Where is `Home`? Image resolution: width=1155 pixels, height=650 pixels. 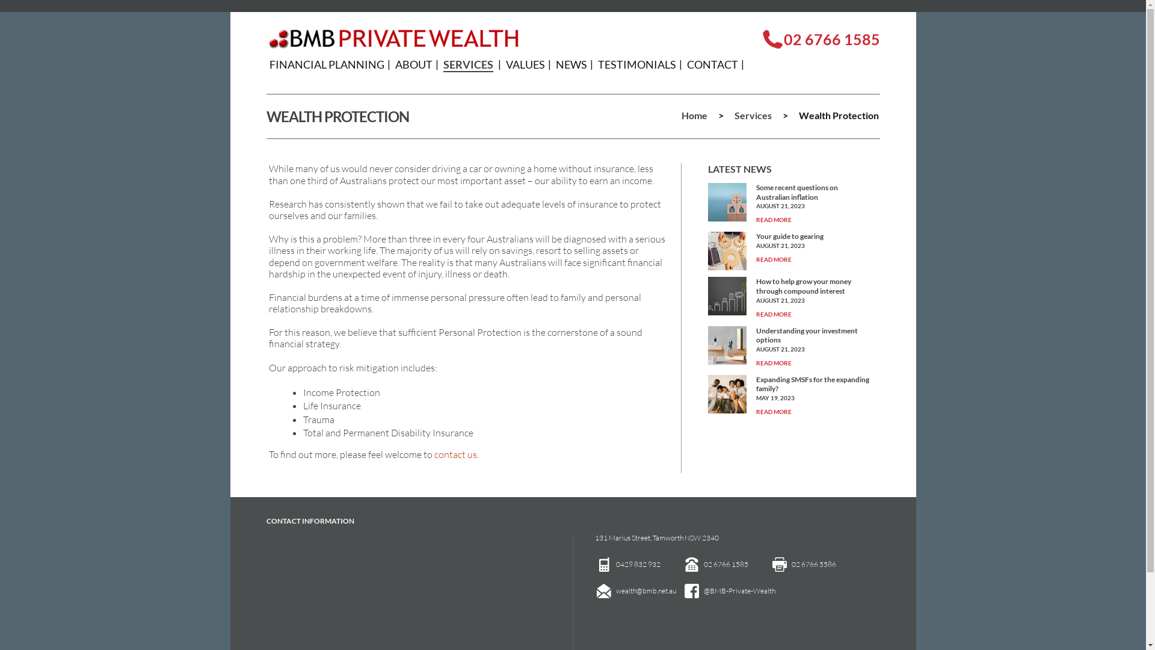
Home is located at coordinates (694, 116).